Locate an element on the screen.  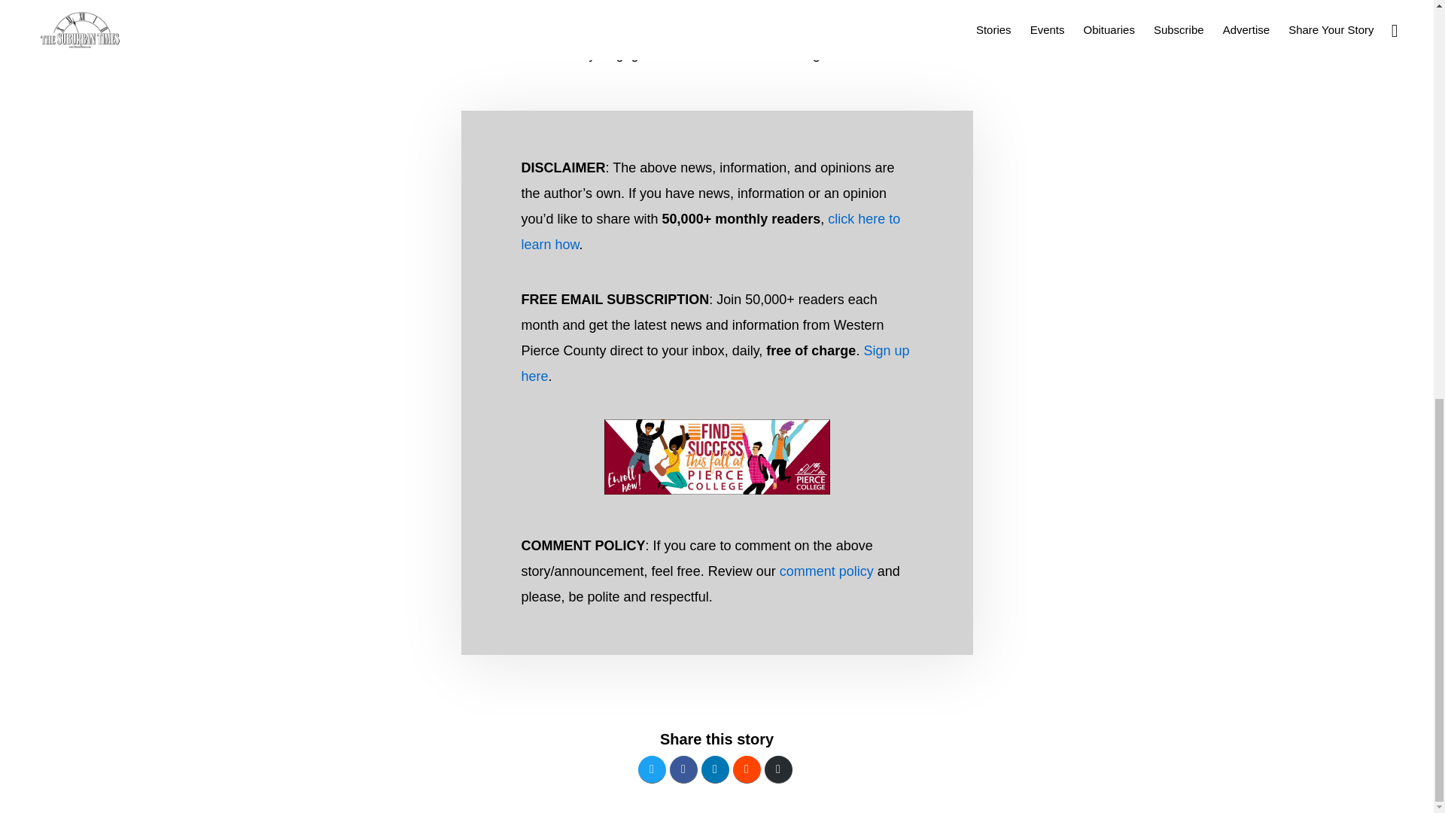
Share on Twitter is located at coordinates (652, 769).